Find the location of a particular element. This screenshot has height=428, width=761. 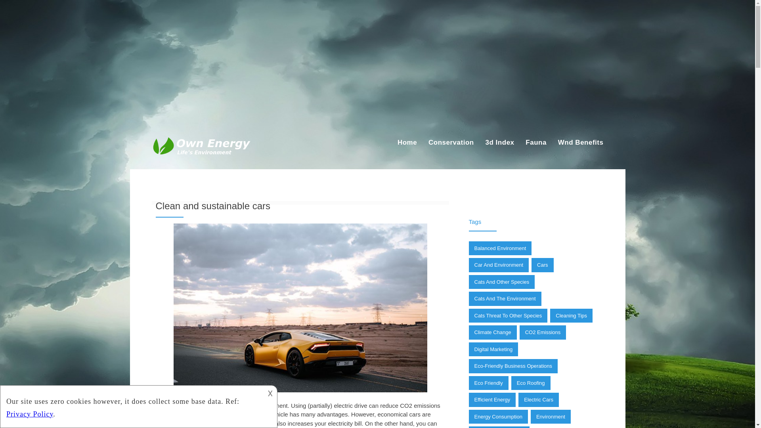

Cars is located at coordinates (542, 265).